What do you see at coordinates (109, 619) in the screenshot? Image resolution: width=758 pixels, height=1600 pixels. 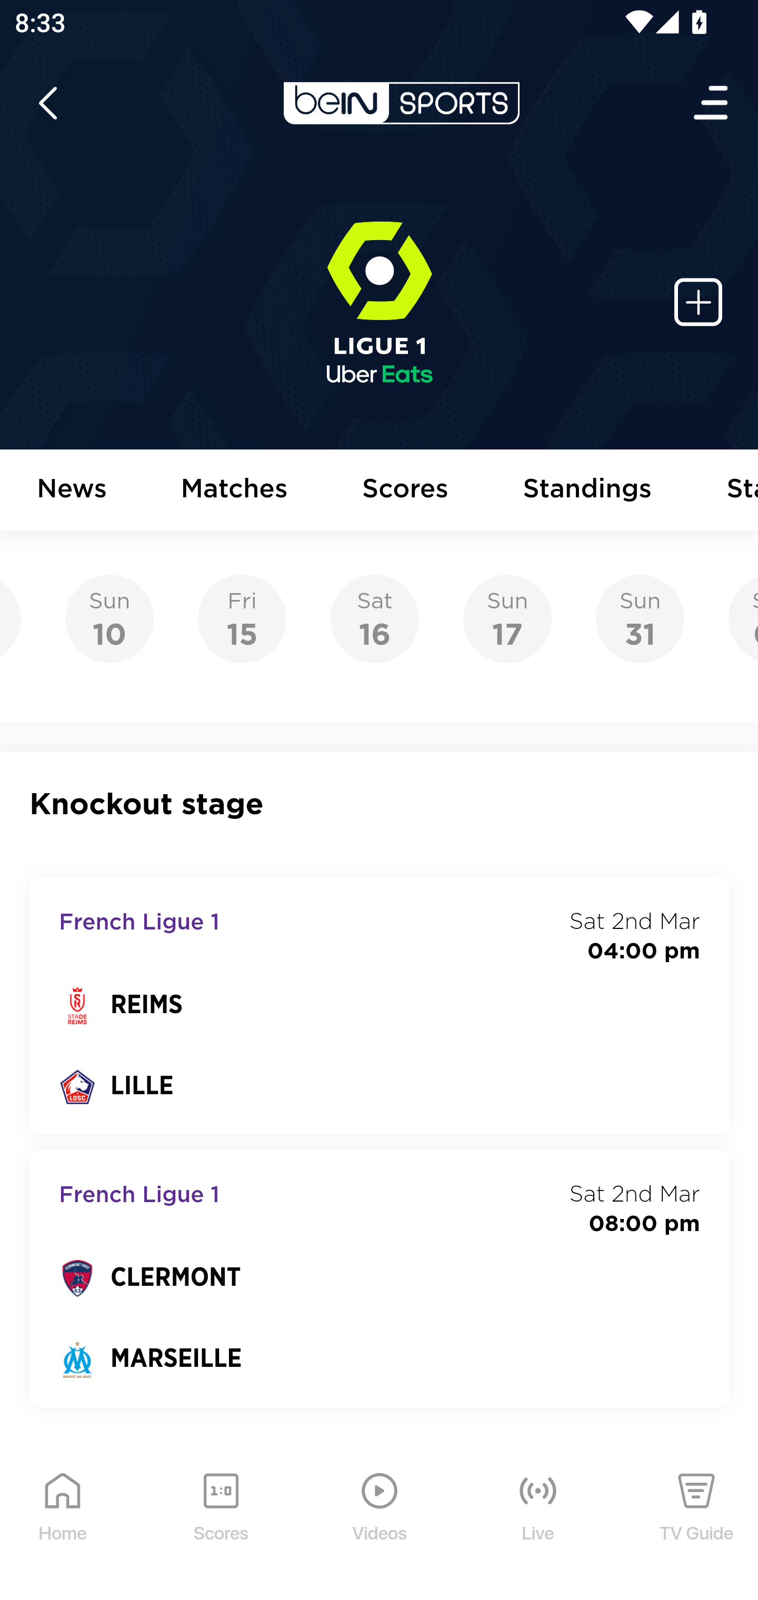 I see `Sun10` at bounding box center [109, 619].